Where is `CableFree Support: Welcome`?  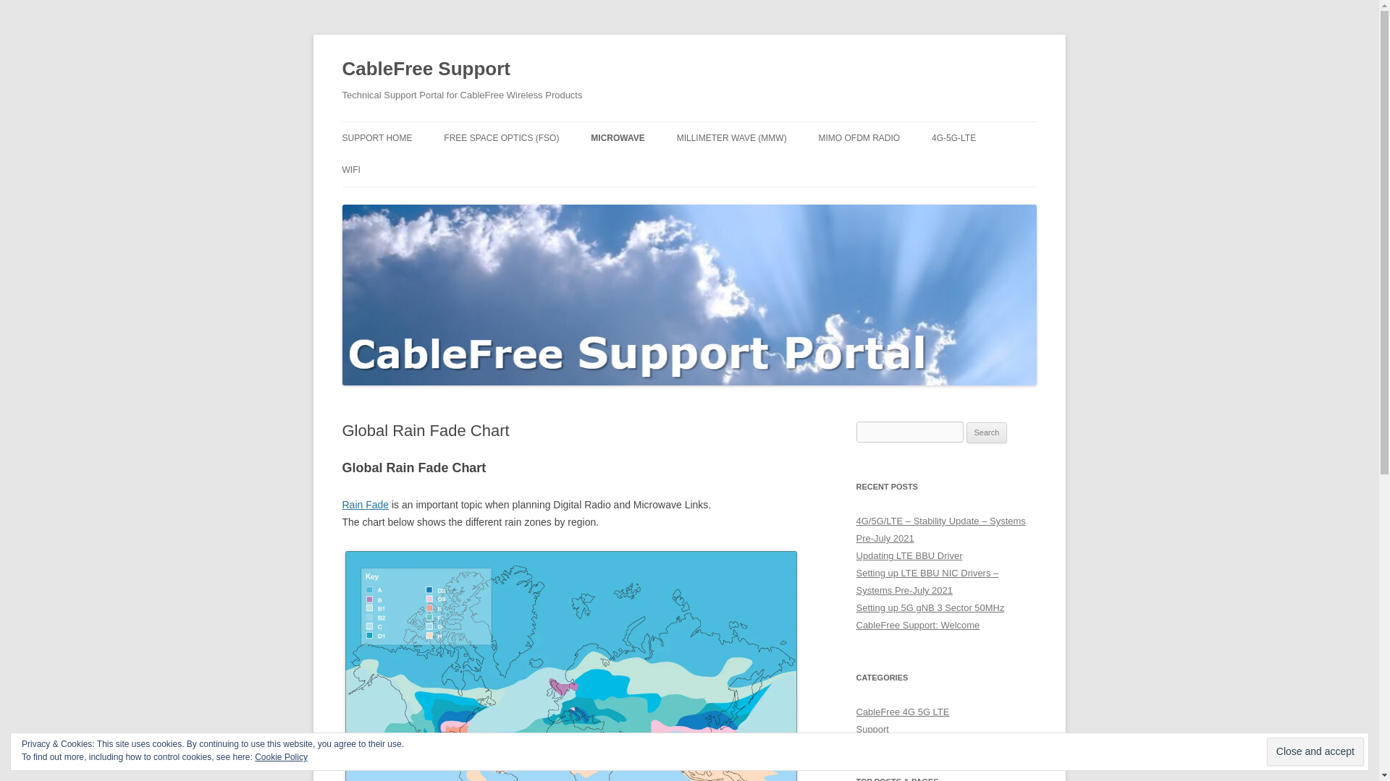 CableFree Support: Welcome is located at coordinates (918, 625).